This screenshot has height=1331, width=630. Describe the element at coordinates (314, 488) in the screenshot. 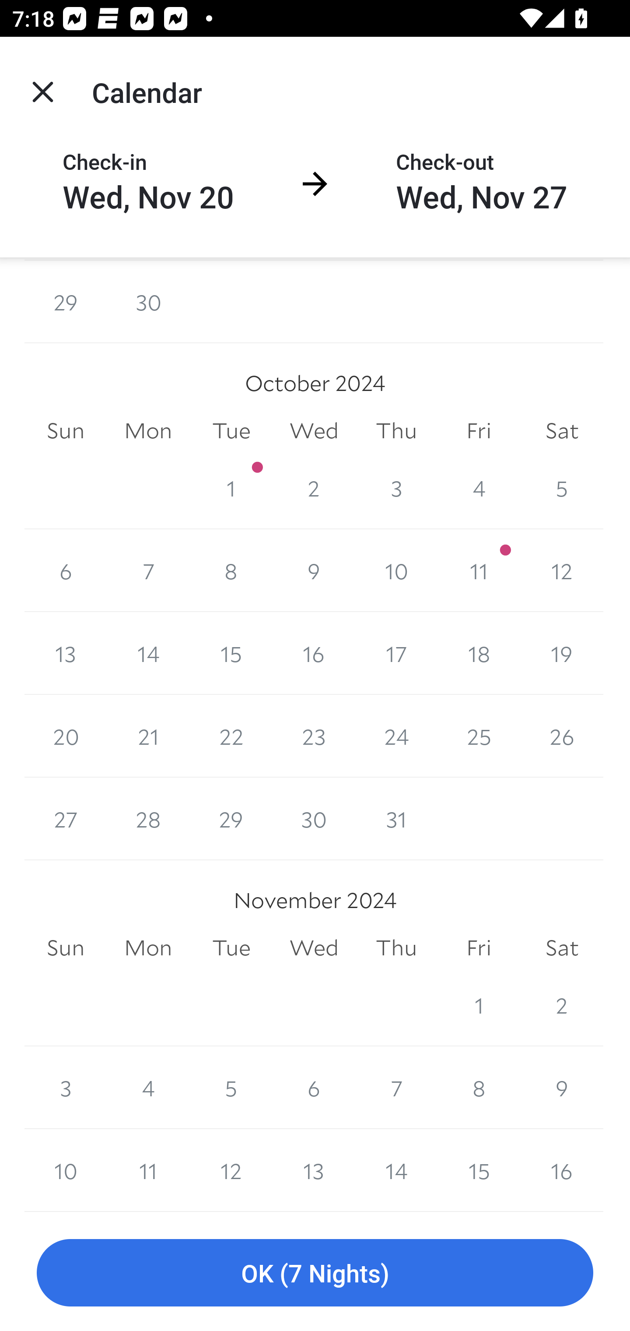

I see `2 2 October 2024` at that location.